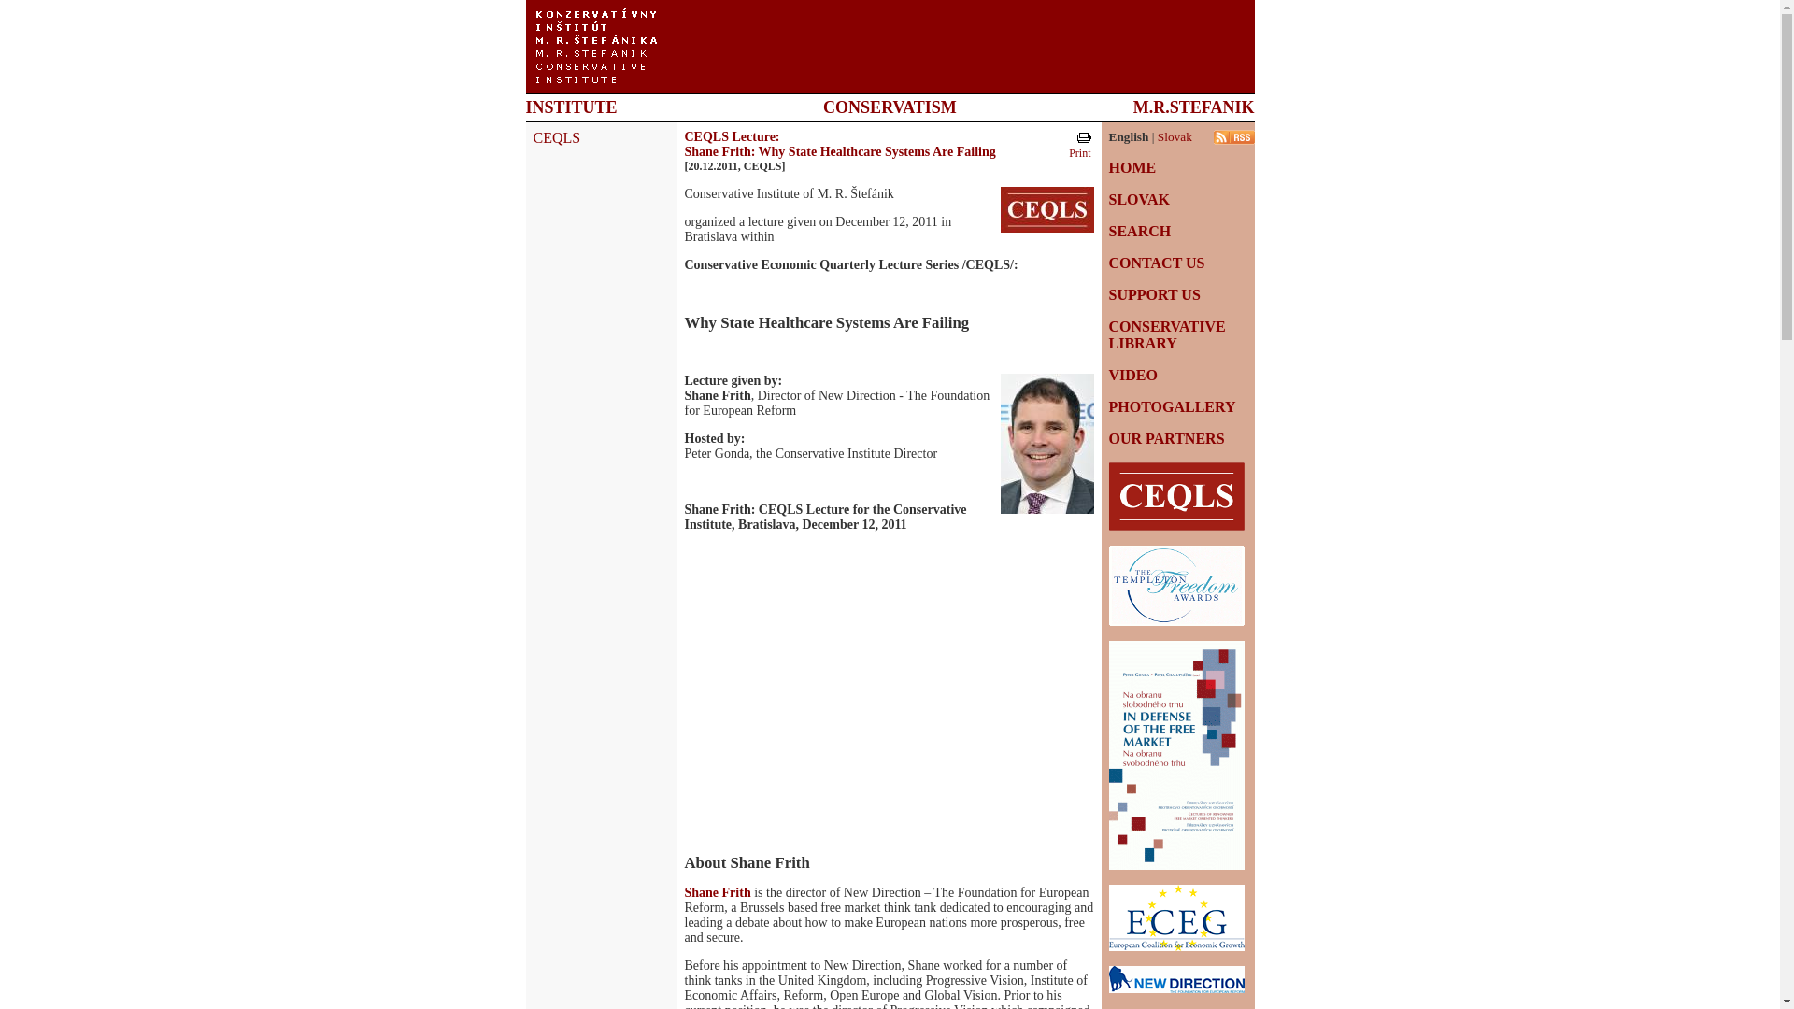 The height and width of the screenshot is (1009, 1794). I want to click on SLOVAK, so click(1138, 200).